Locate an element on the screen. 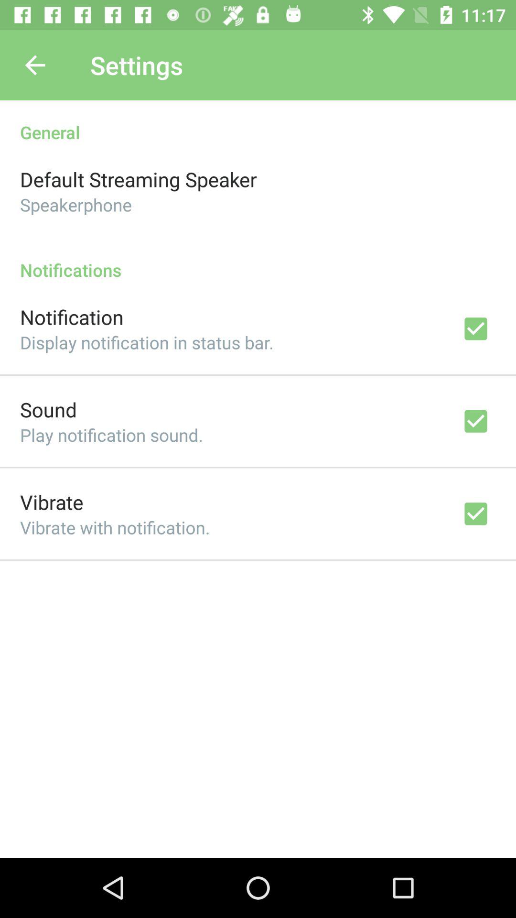  press item below the vibrate item is located at coordinates (115, 527).